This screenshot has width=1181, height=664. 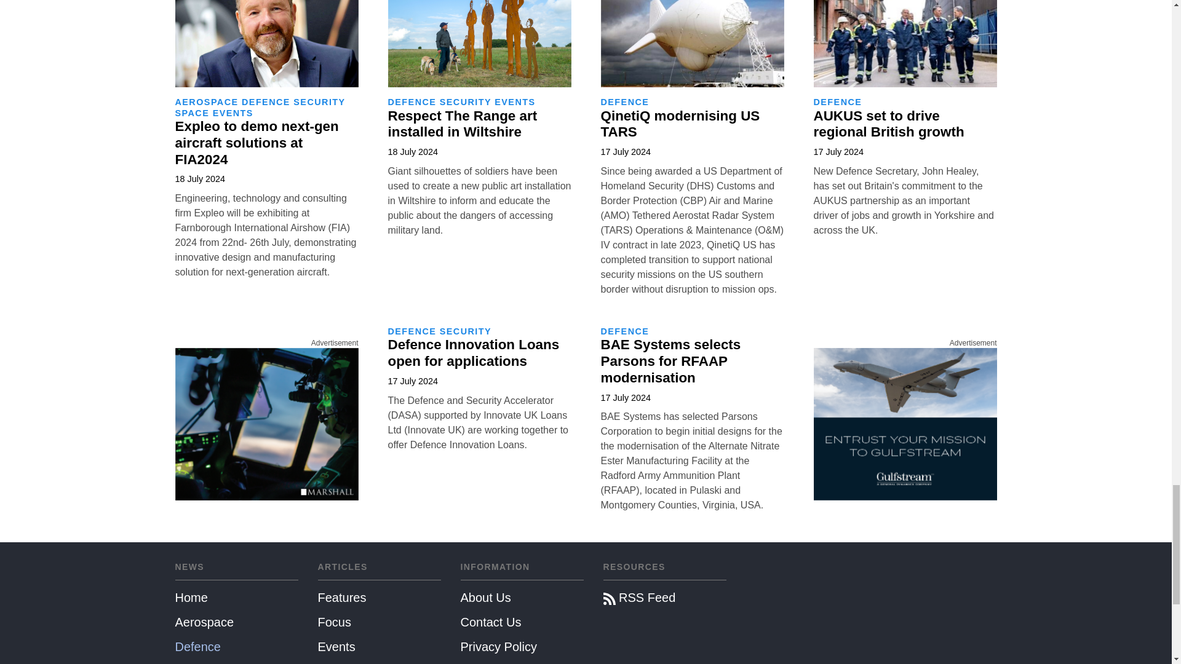 I want to click on SECURITY, so click(x=465, y=101).